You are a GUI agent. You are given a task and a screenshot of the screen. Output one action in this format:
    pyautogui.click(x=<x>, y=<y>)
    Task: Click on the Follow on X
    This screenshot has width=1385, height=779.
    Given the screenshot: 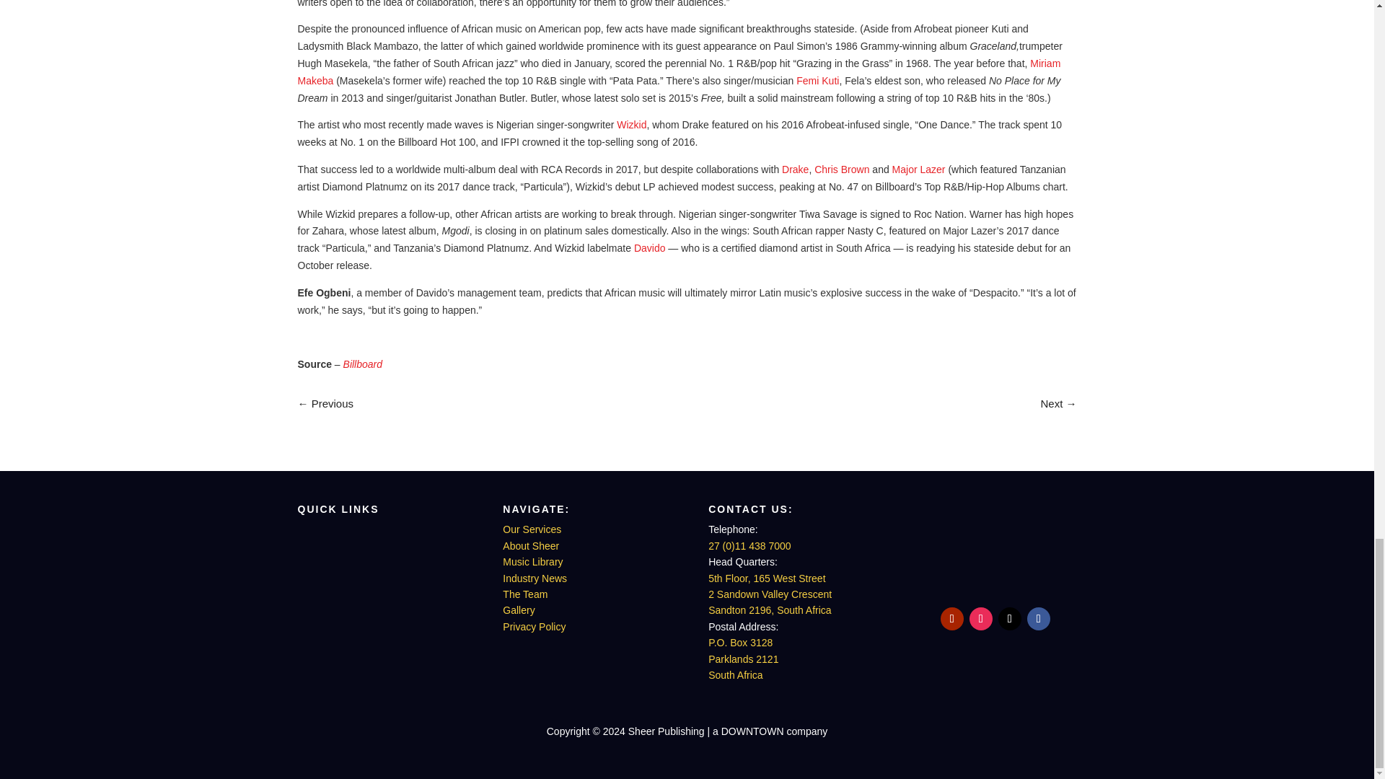 What is the action you would take?
    pyautogui.click(x=1010, y=619)
    